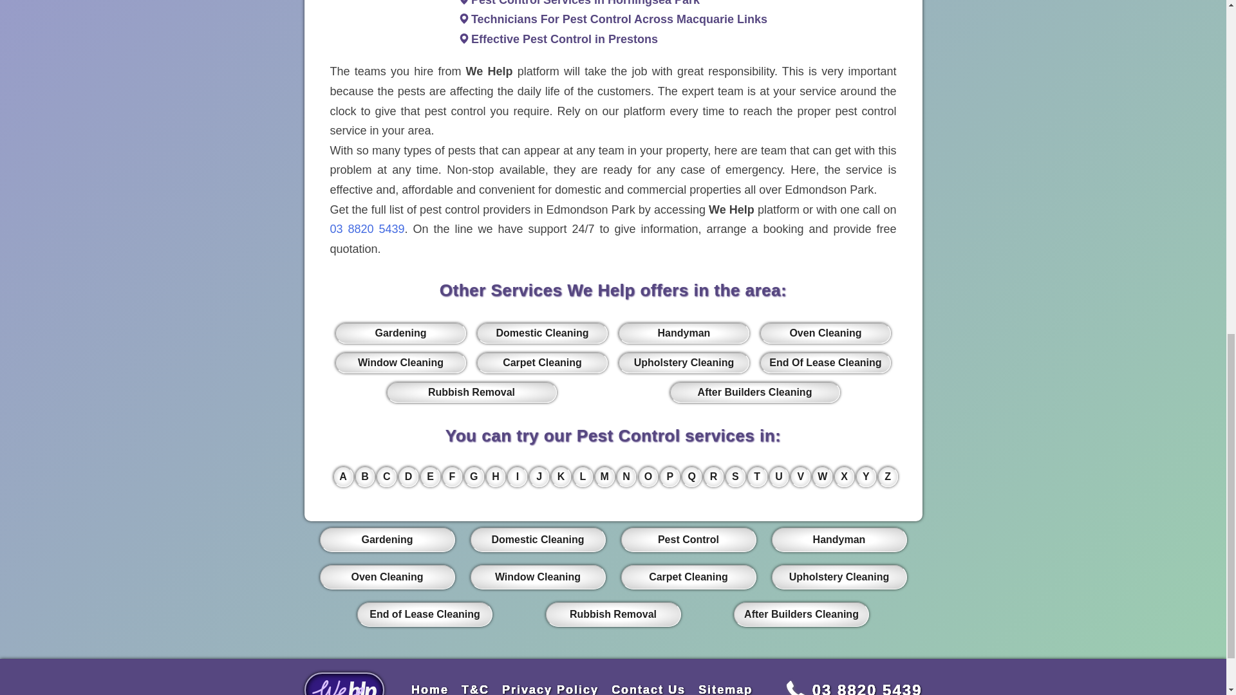  Describe the element at coordinates (684, 333) in the screenshot. I see `Handyman Edmondson Park 2171` at that location.